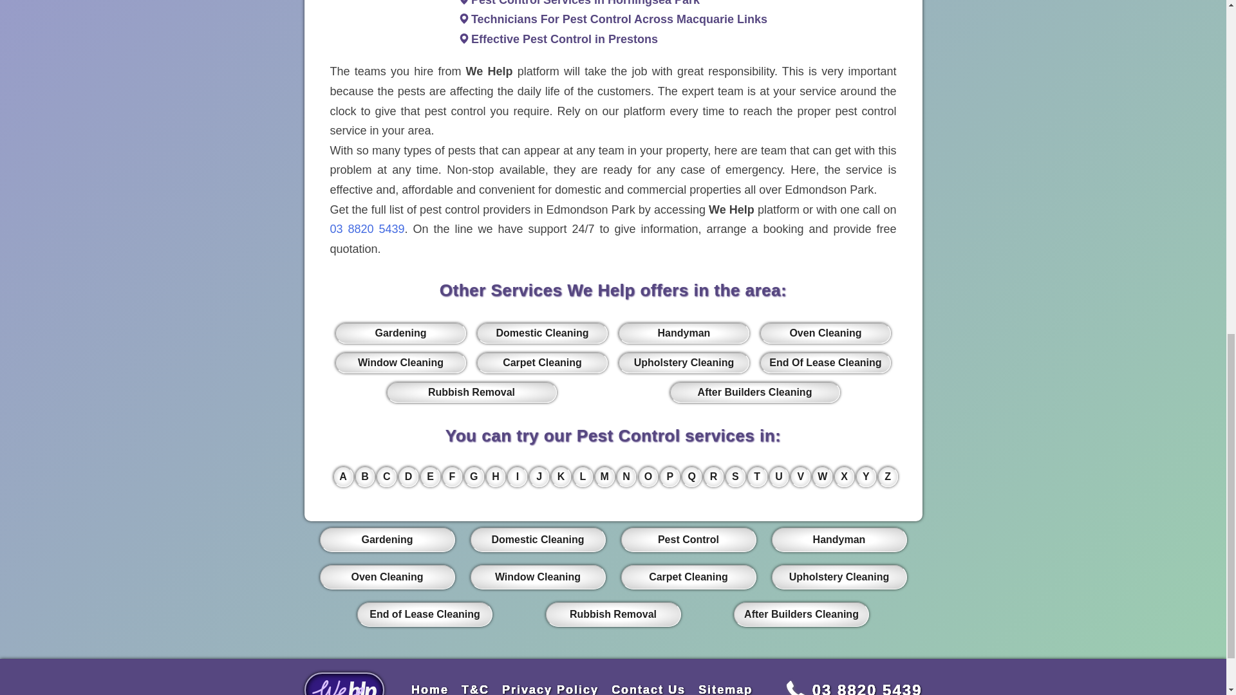  Describe the element at coordinates (684, 333) in the screenshot. I see `Handyman Edmondson Park 2171` at that location.